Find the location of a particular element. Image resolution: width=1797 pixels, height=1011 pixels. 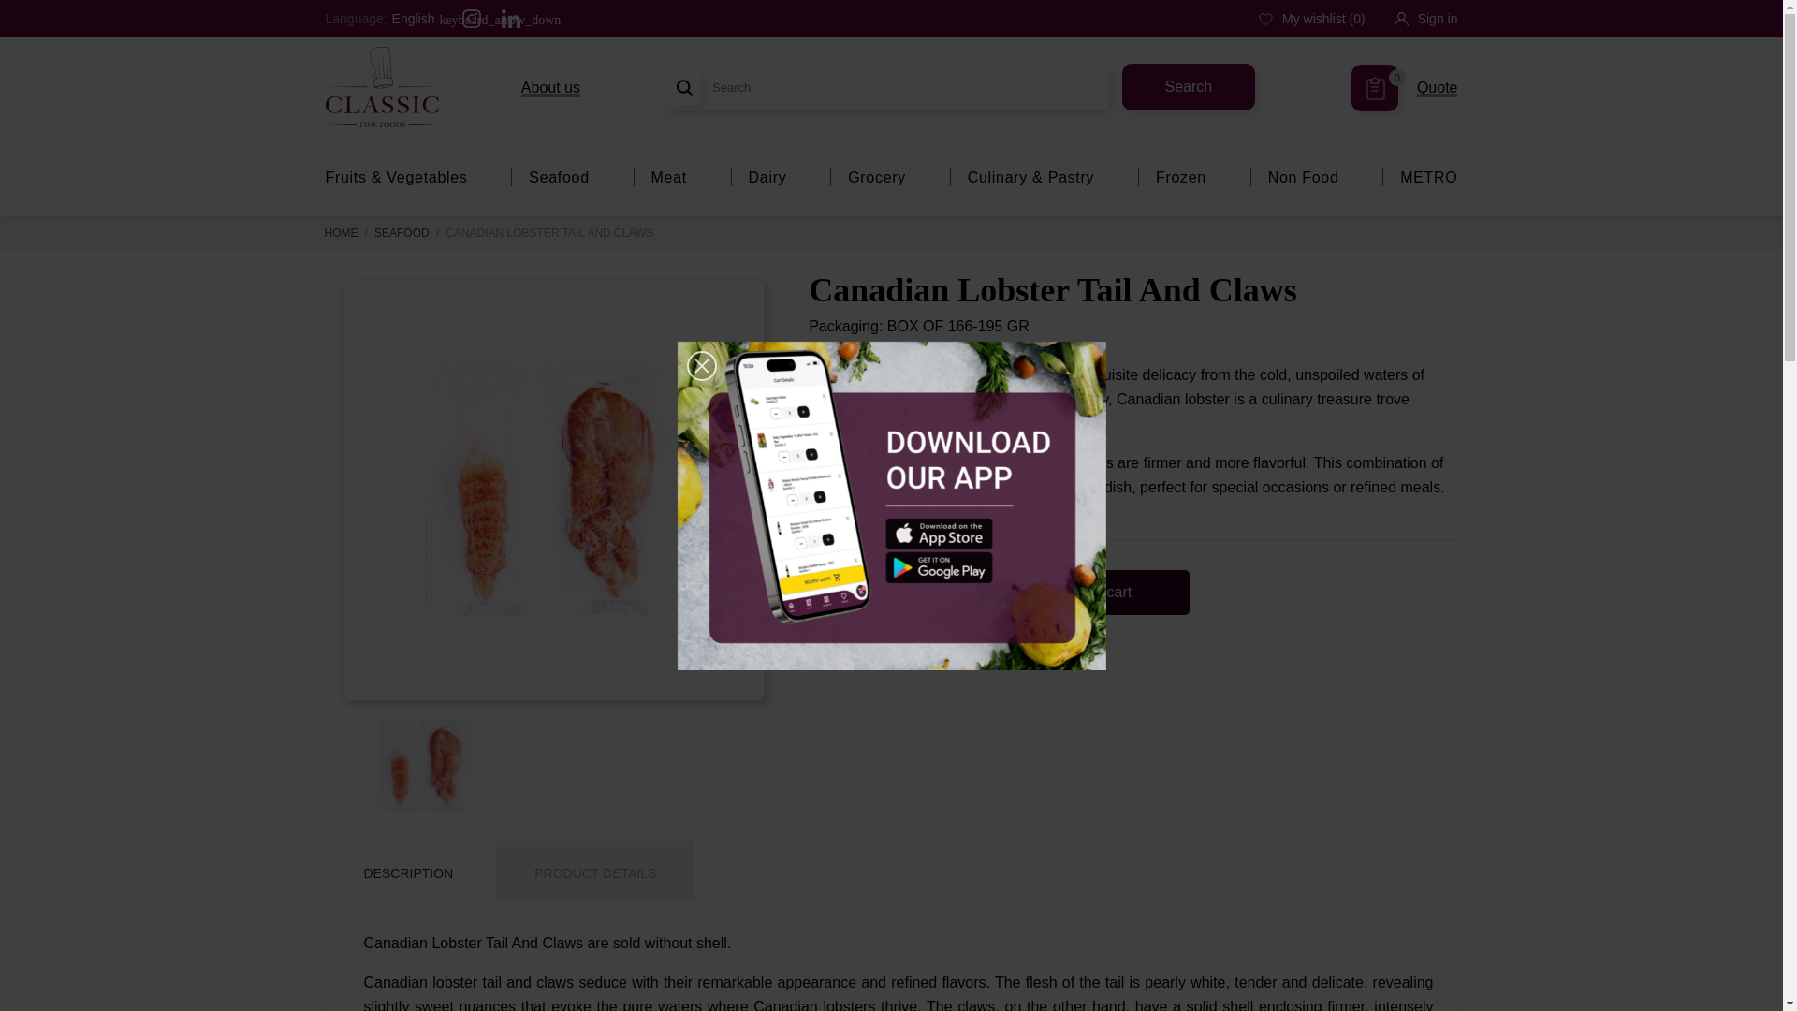

Seafood is located at coordinates (558, 176).